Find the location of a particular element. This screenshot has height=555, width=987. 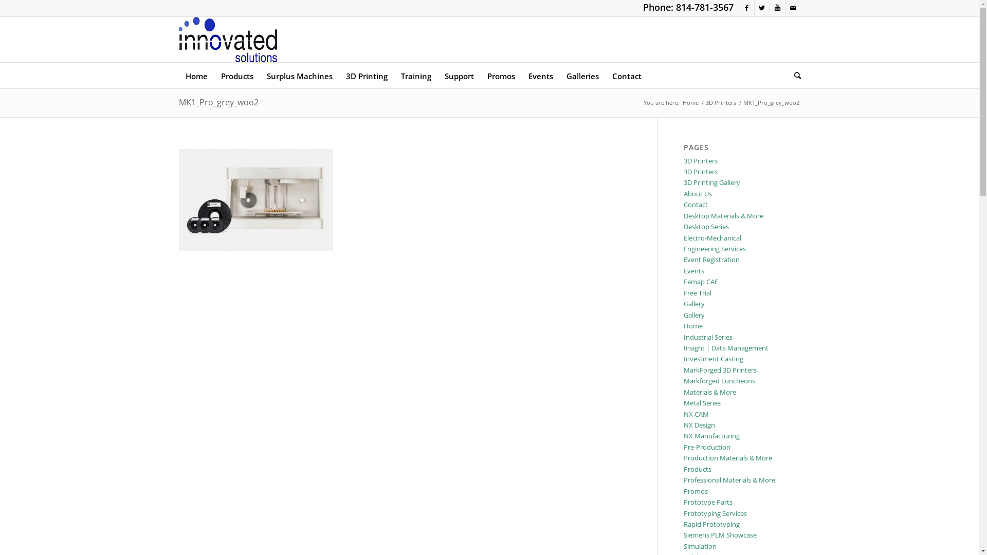

Desktop Materials & More is located at coordinates (724, 216).